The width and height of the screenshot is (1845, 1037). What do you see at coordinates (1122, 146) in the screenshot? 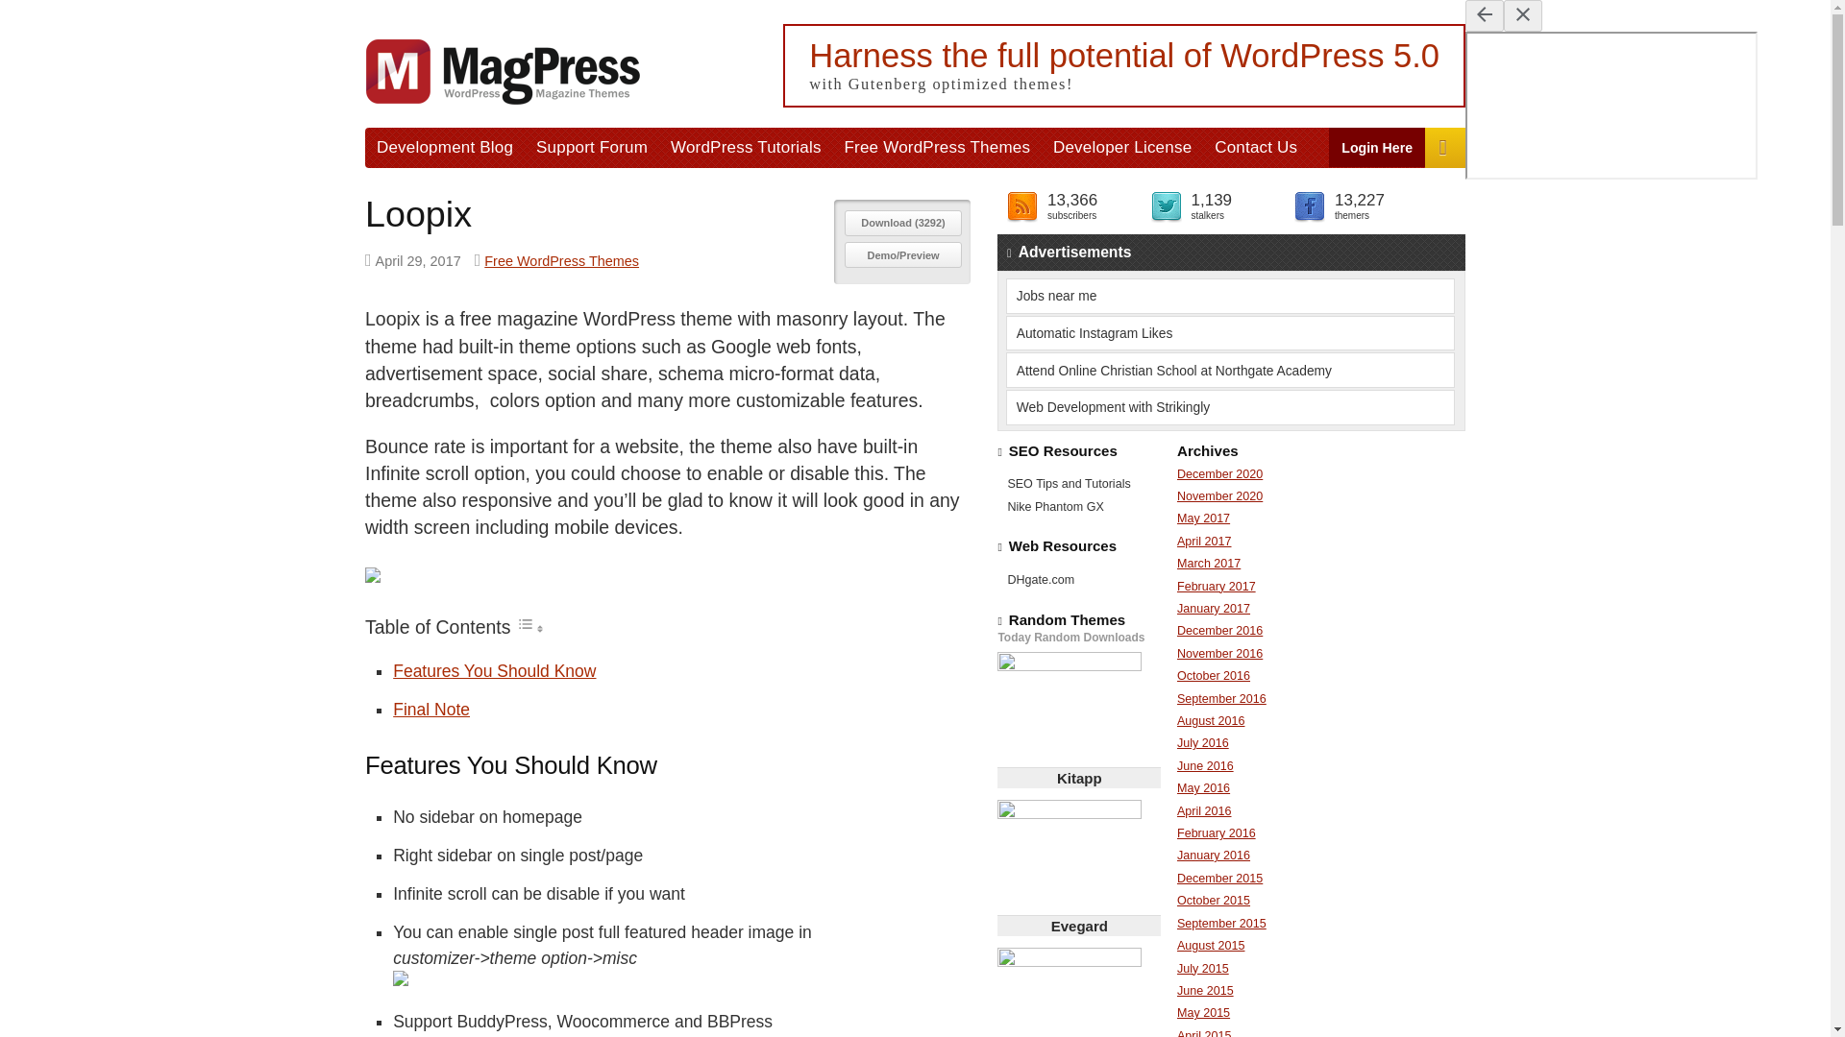
I see `Purchase our developer license to remove theme credits` at bounding box center [1122, 146].